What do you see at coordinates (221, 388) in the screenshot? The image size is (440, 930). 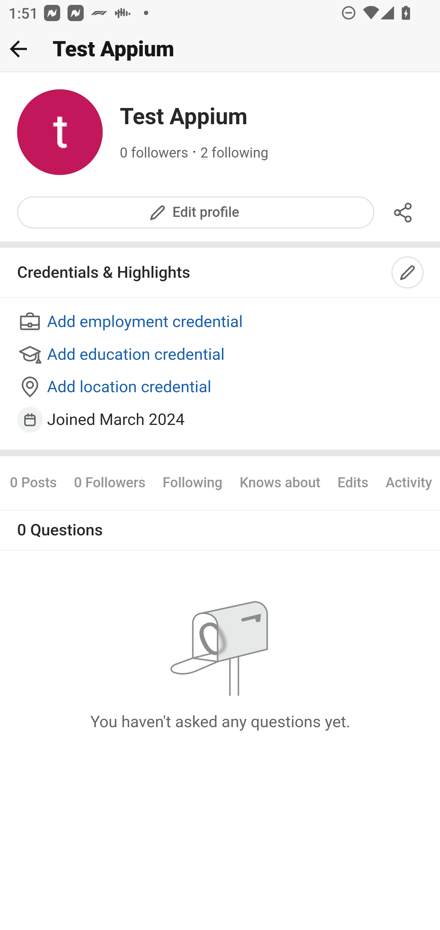 I see `Add location credential` at bounding box center [221, 388].